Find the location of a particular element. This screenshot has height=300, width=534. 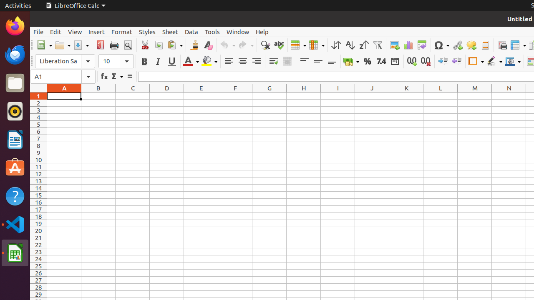

Column is located at coordinates (317, 45).